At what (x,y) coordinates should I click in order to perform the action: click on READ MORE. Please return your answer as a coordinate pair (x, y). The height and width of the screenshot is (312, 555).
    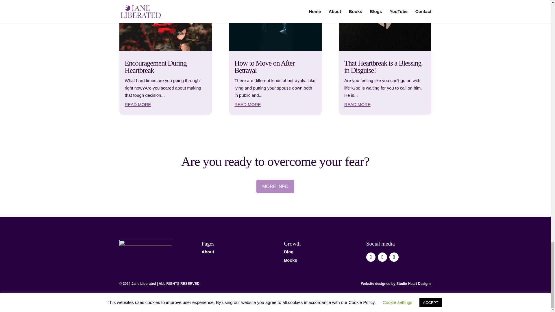
    Looking at the image, I should click on (138, 105).